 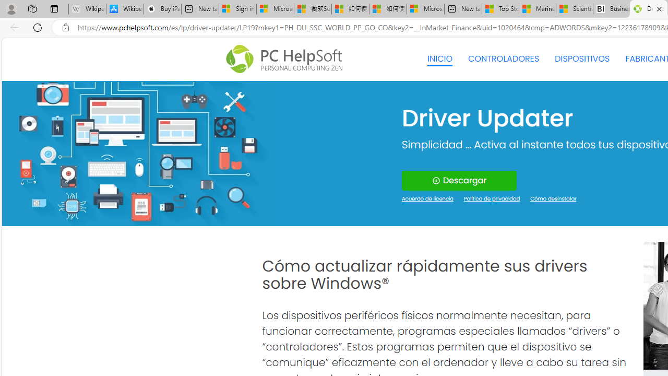 What do you see at coordinates (504, 58) in the screenshot?
I see `CONTROLADORES` at bounding box center [504, 58].